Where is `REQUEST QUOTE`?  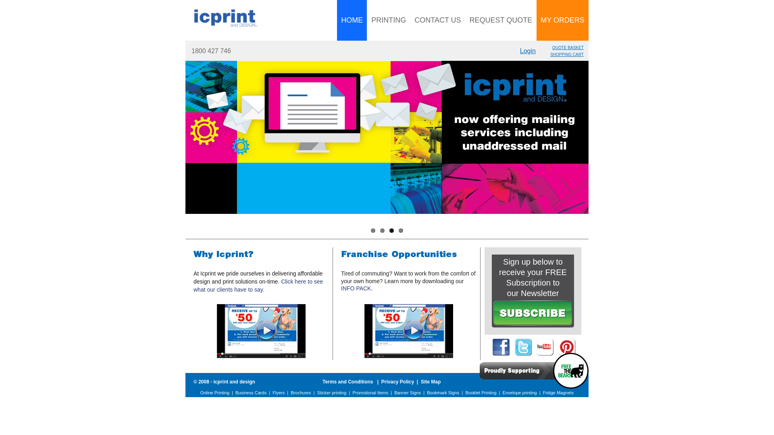 REQUEST QUOTE is located at coordinates (501, 20).